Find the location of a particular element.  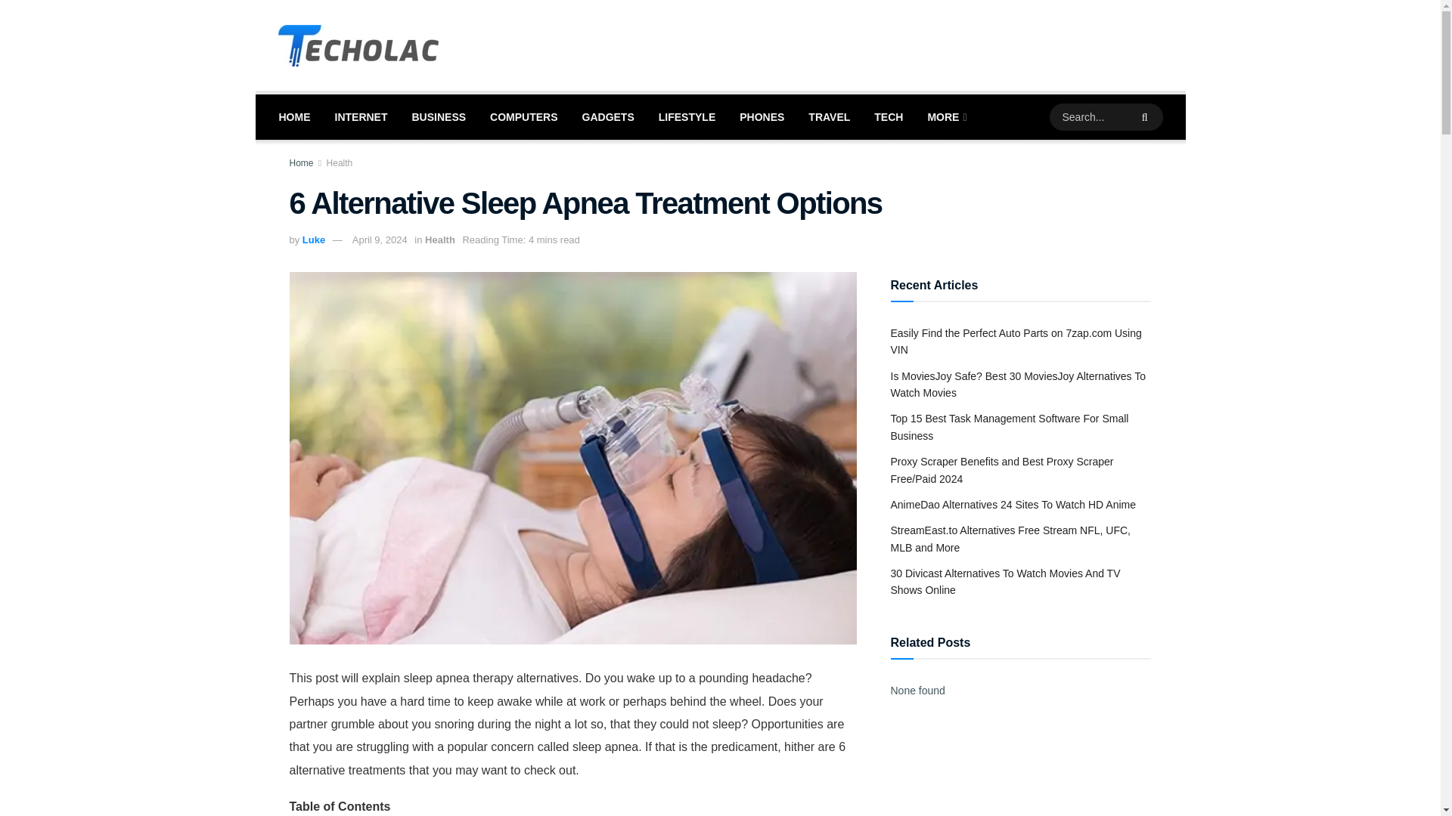

LIFESTYLE is located at coordinates (687, 116).